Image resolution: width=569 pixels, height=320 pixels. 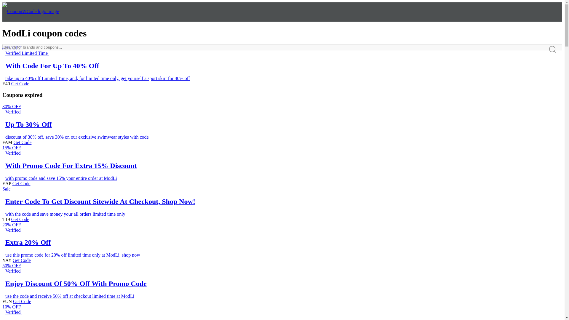 I want to click on Get Code, so click(x=20, y=219).